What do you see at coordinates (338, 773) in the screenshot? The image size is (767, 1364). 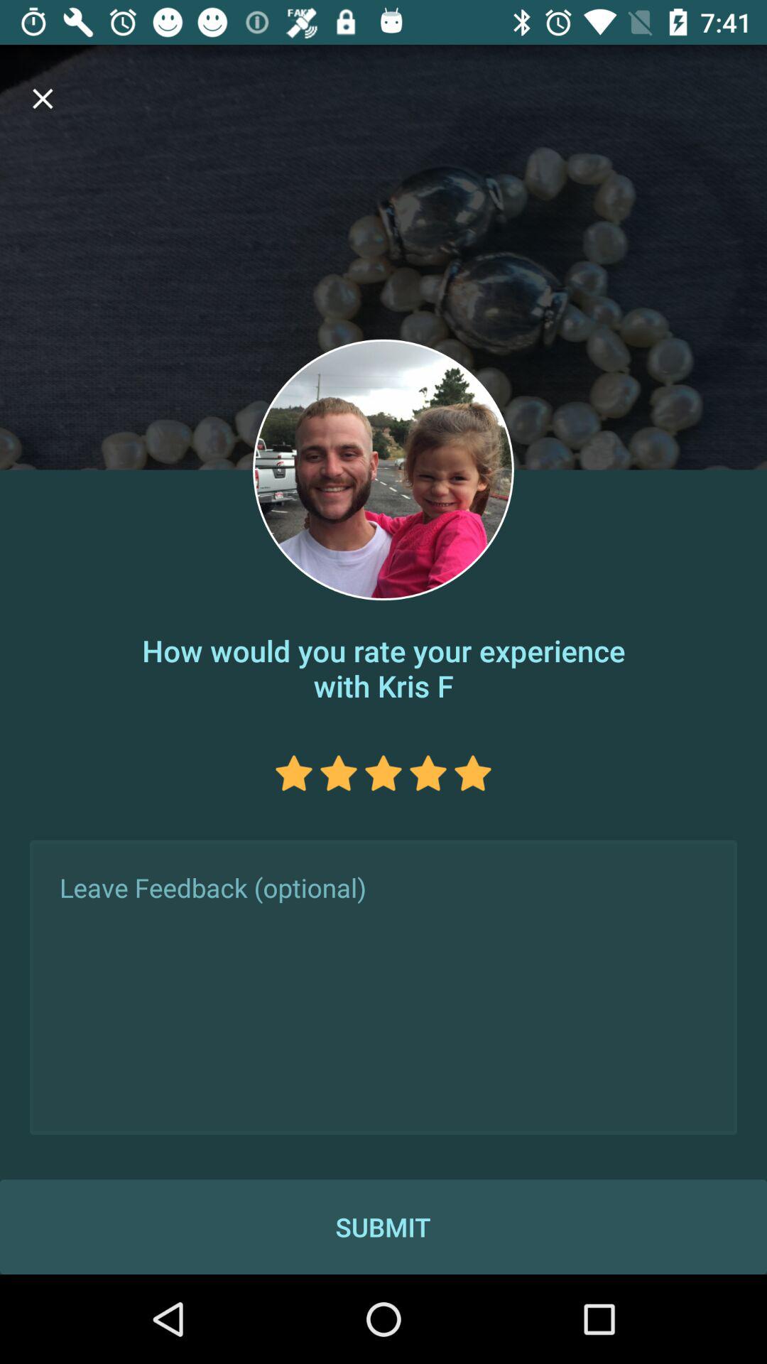 I see `click ratings` at bounding box center [338, 773].